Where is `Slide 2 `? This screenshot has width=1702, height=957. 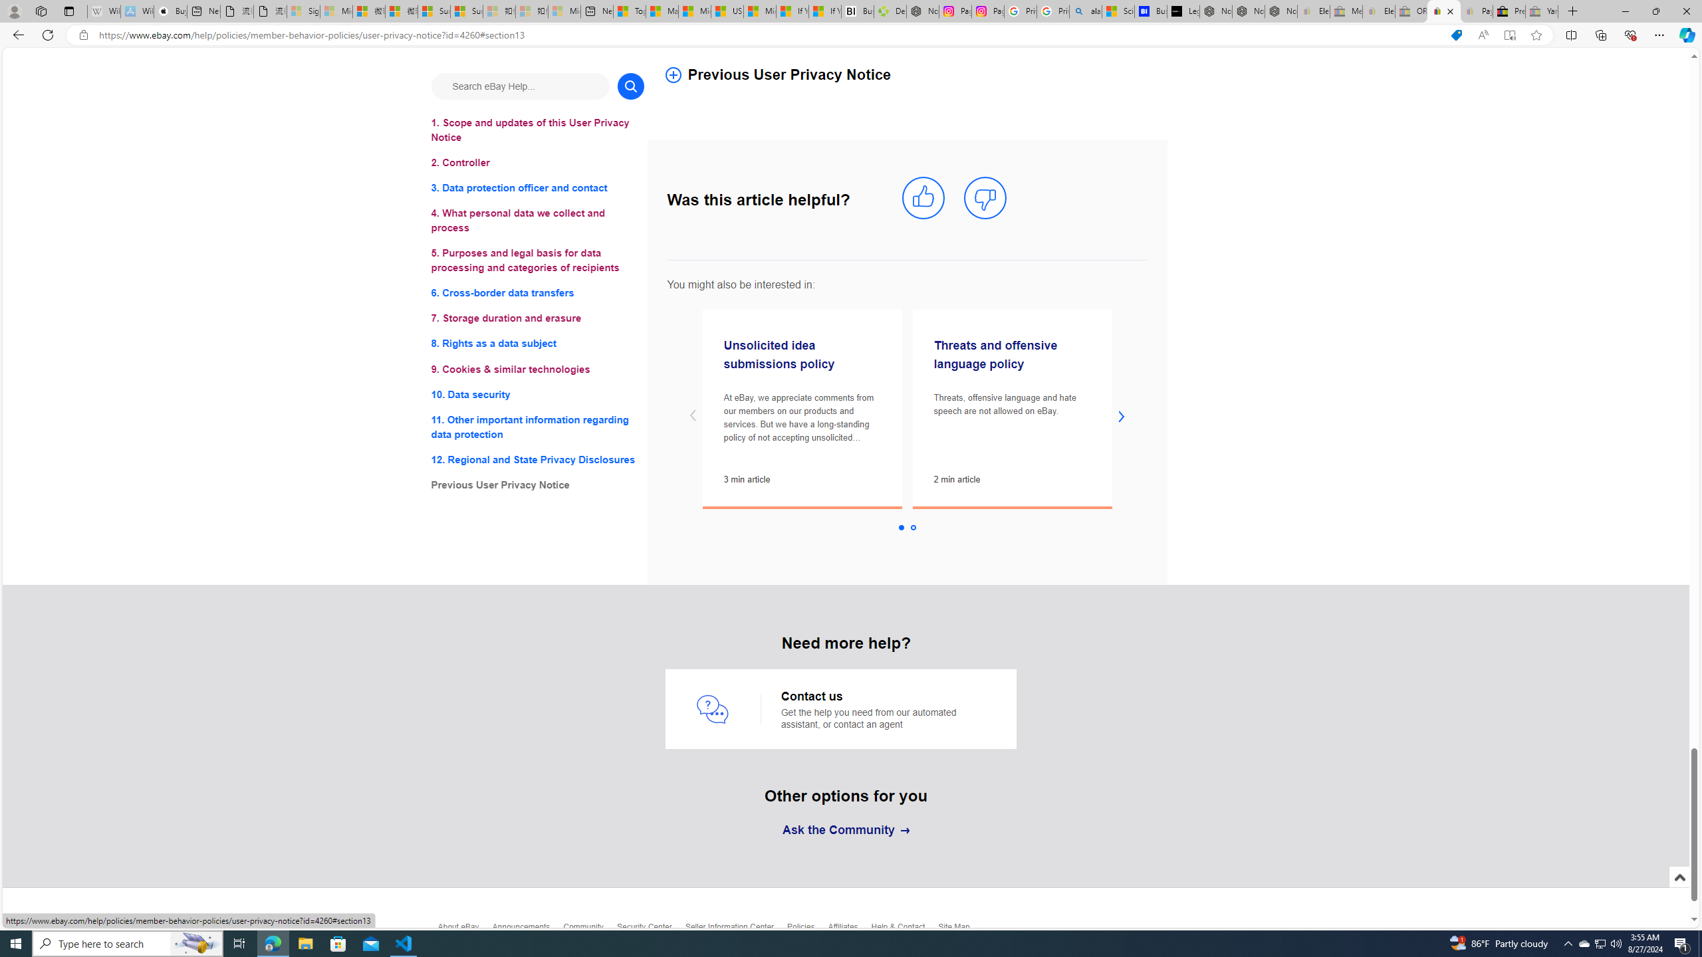 Slide 2  is located at coordinates (913, 528).